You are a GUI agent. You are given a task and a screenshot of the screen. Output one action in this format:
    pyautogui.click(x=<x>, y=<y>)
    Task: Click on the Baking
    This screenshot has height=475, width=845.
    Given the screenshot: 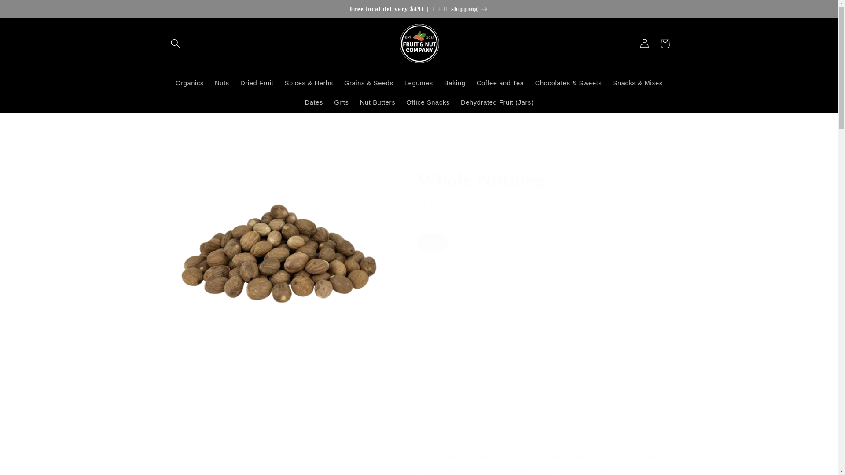 What is the action you would take?
    pyautogui.click(x=454, y=84)
    